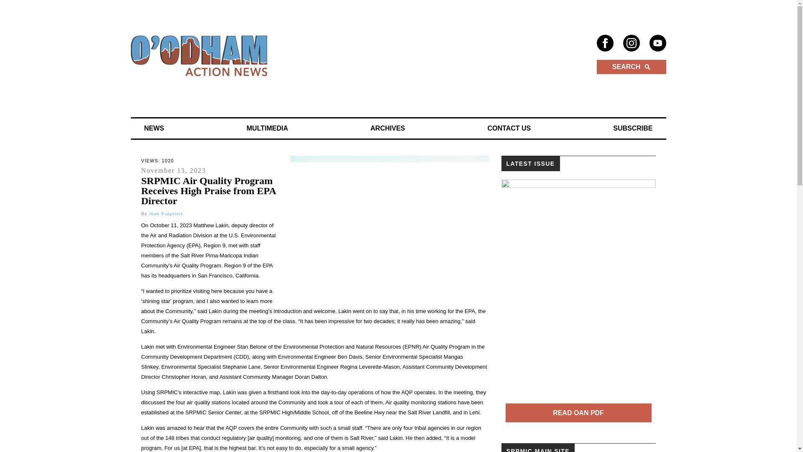 The height and width of the screenshot is (452, 803). Describe the element at coordinates (387, 128) in the screenshot. I see `ARCHIVES` at that location.